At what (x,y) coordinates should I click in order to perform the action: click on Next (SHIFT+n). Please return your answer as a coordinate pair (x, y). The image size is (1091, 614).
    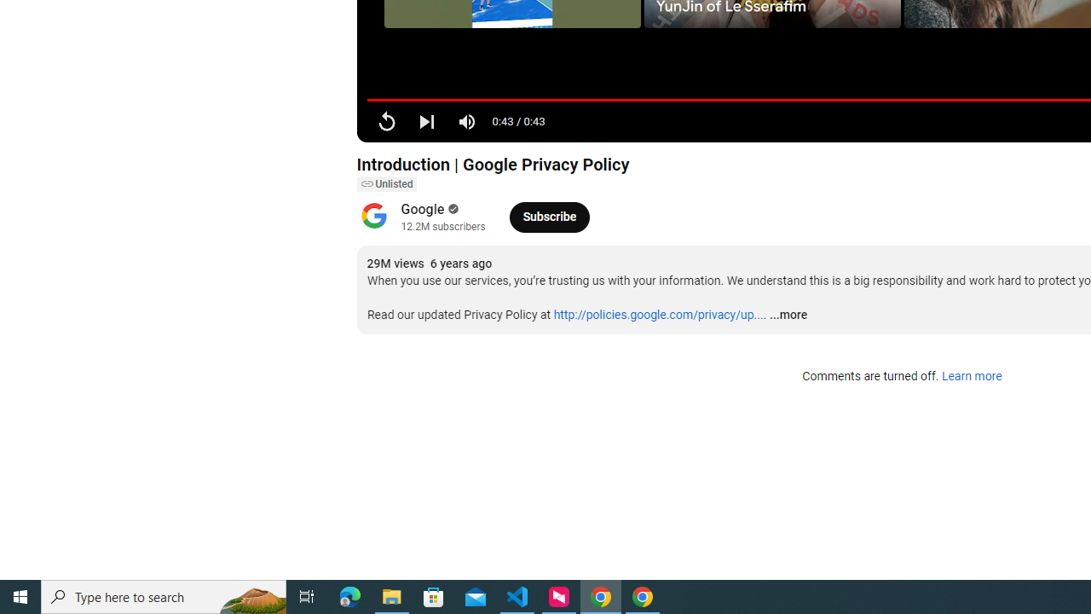
    Looking at the image, I should click on (426, 121).